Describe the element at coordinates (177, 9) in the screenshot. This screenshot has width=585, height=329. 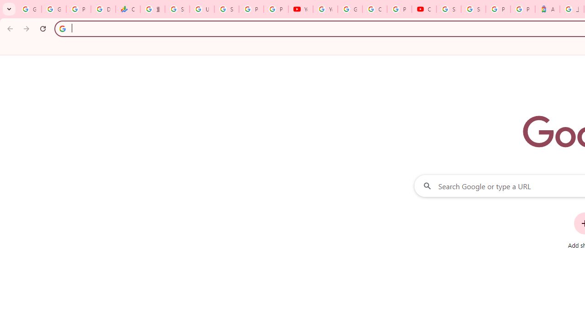
I see `Sign in - Google Accounts` at that location.